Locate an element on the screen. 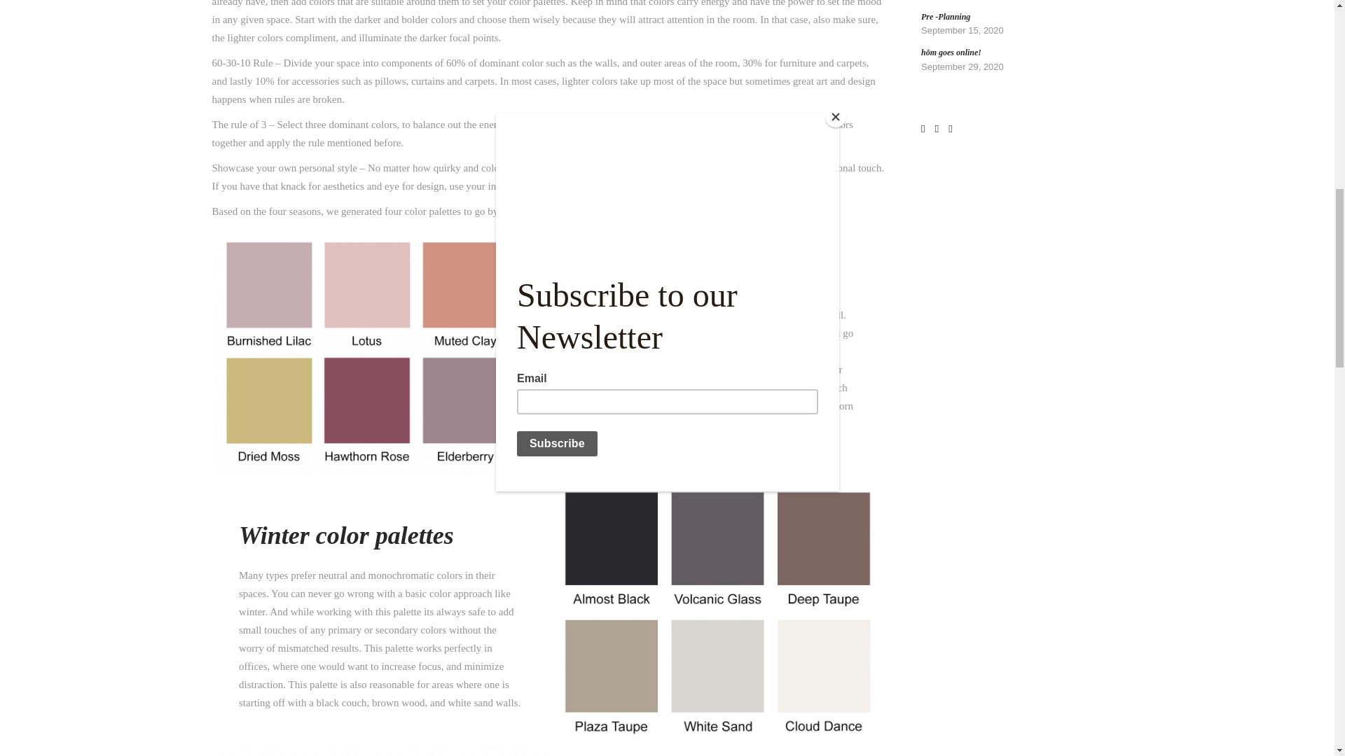 This screenshot has width=1345, height=756. Pre -Planning is located at coordinates (946, 17).